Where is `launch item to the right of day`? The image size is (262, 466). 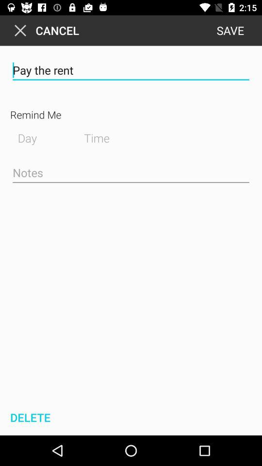 launch item to the right of day is located at coordinates (104, 137).